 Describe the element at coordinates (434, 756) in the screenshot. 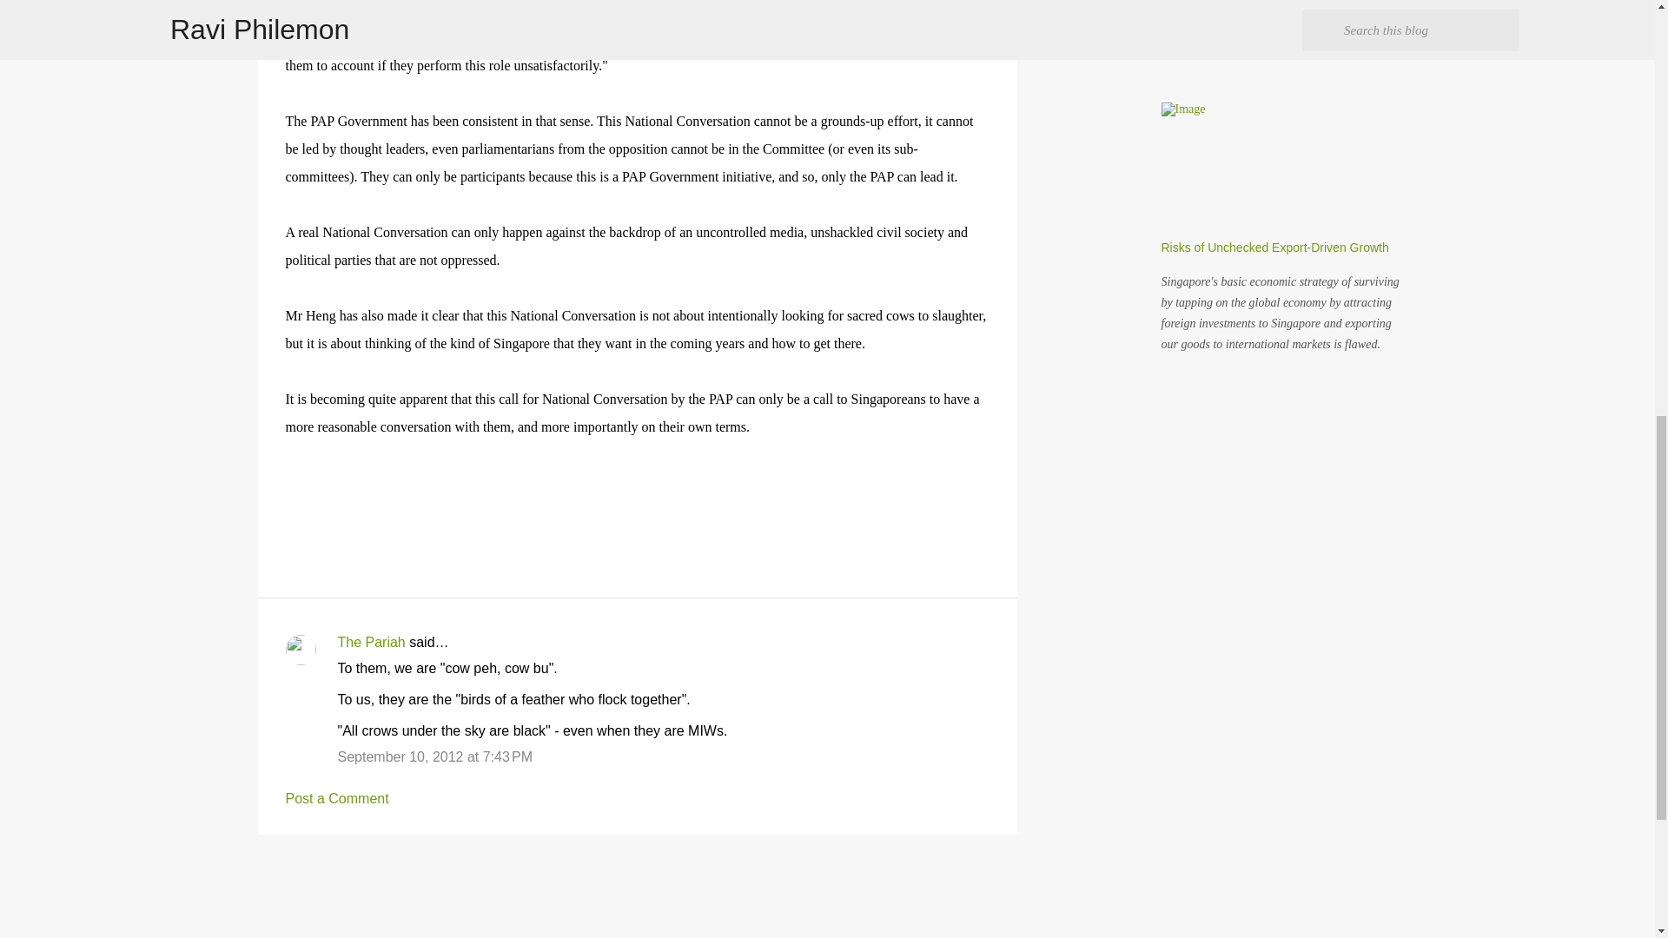

I see `comment permalink` at that location.